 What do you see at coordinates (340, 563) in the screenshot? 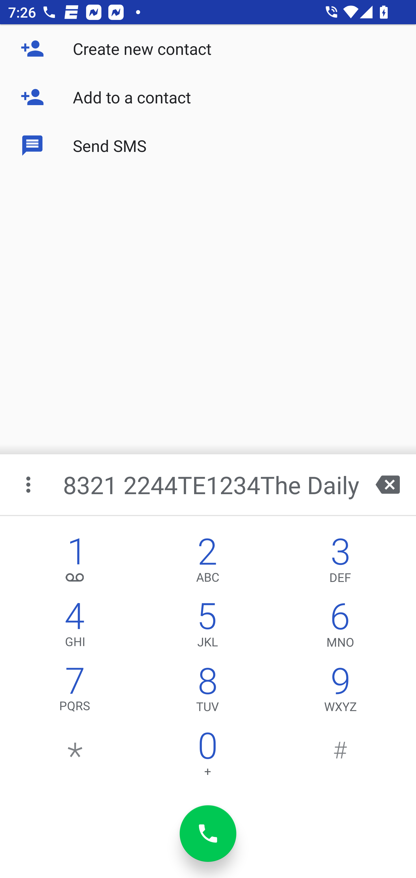
I see `3,DEF 3 DEF` at bounding box center [340, 563].